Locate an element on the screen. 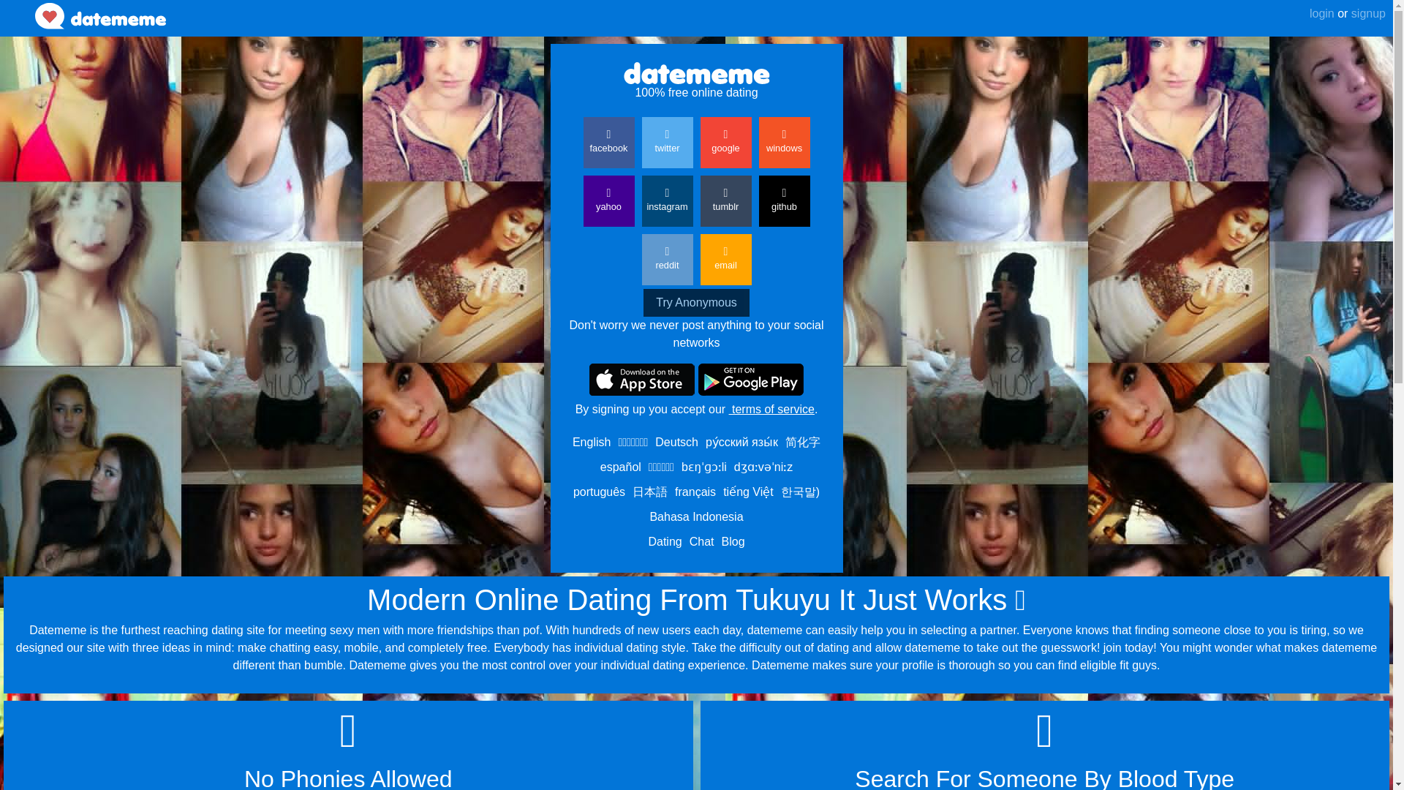 Image resolution: width=1404 pixels, height=790 pixels. tumblr is located at coordinates (725, 200).